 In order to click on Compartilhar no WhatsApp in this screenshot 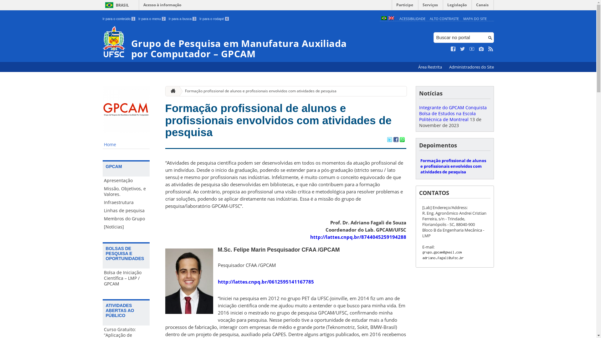, I will do `click(402, 140)`.